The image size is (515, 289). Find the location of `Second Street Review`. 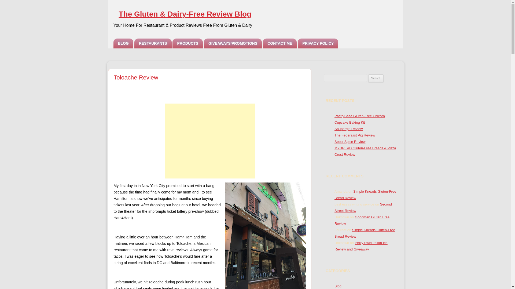

Second Street Review is located at coordinates (363, 207).